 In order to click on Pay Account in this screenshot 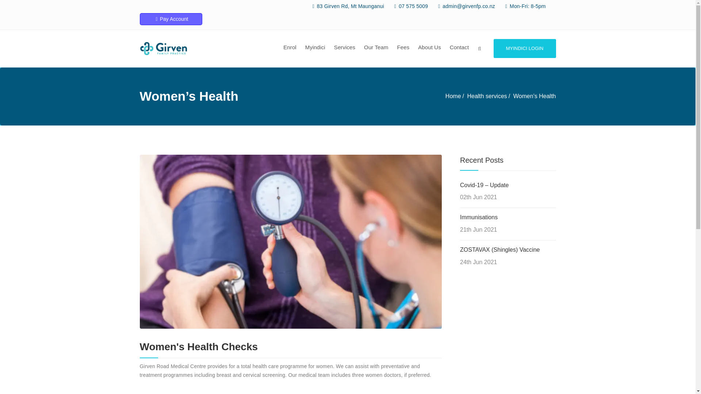, I will do `click(171, 19)`.